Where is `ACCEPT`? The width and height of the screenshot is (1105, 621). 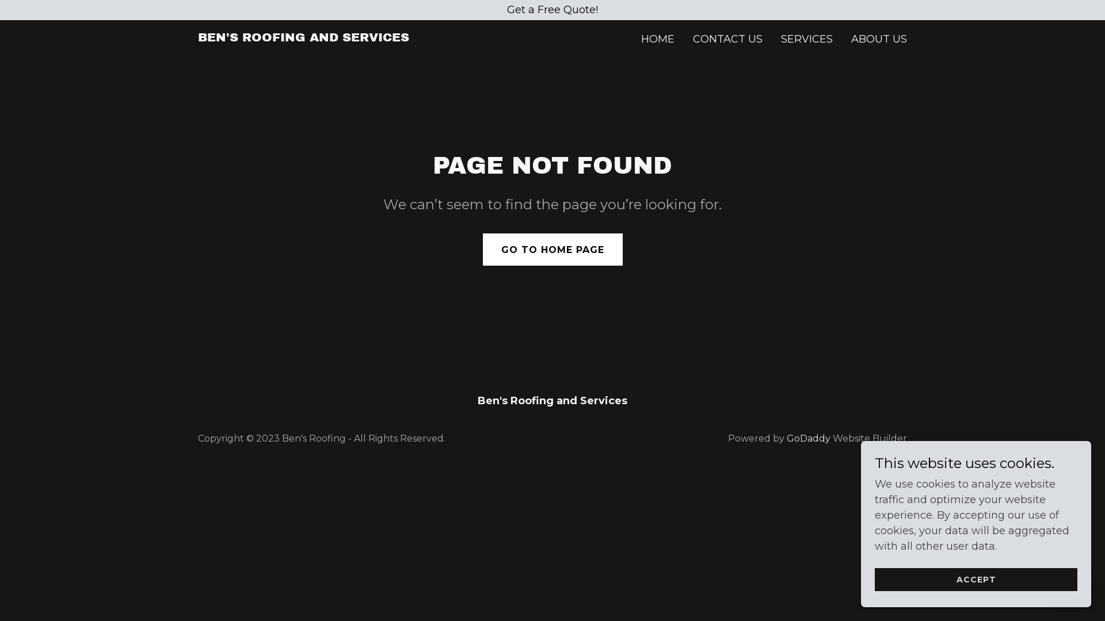 ACCEPT is located at coordinates (976, 580).